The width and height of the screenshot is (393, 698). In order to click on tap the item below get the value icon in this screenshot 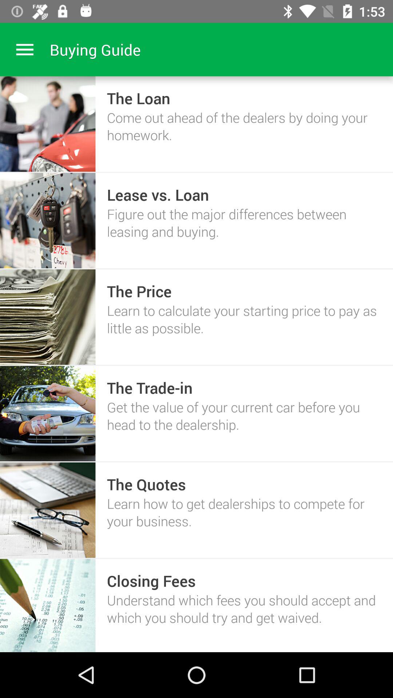, I will do `click(146, 484)`.